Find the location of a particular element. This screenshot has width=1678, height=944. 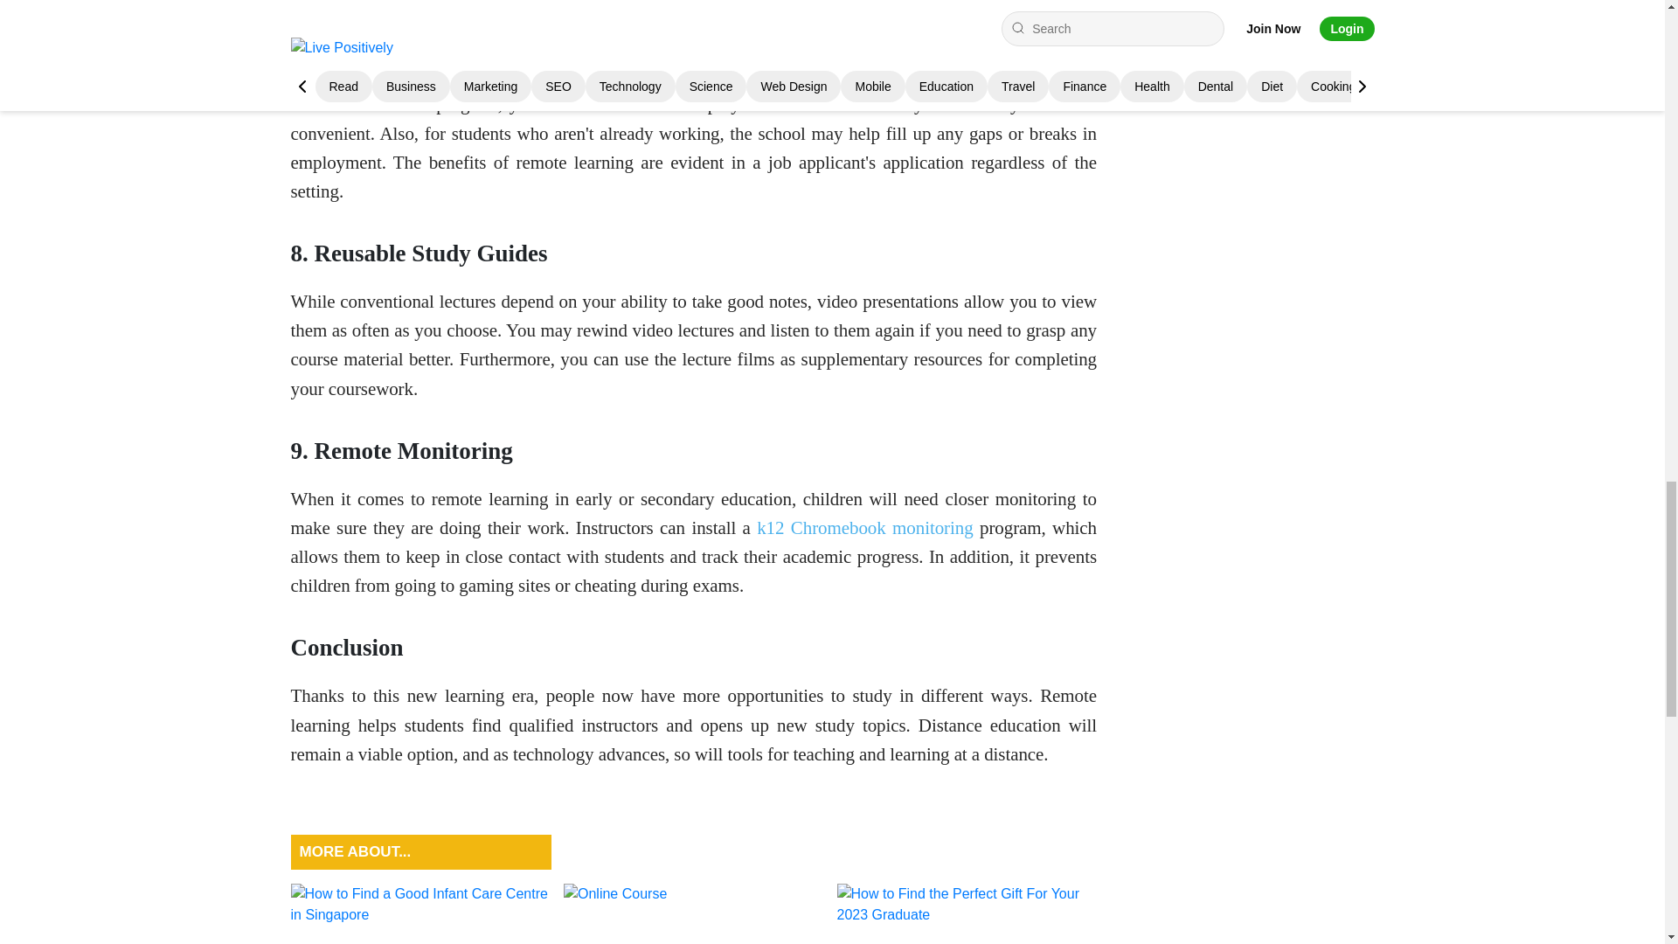

How to Find a Good Infant Care Centre in Singapore is located at coordinates (419, 913).